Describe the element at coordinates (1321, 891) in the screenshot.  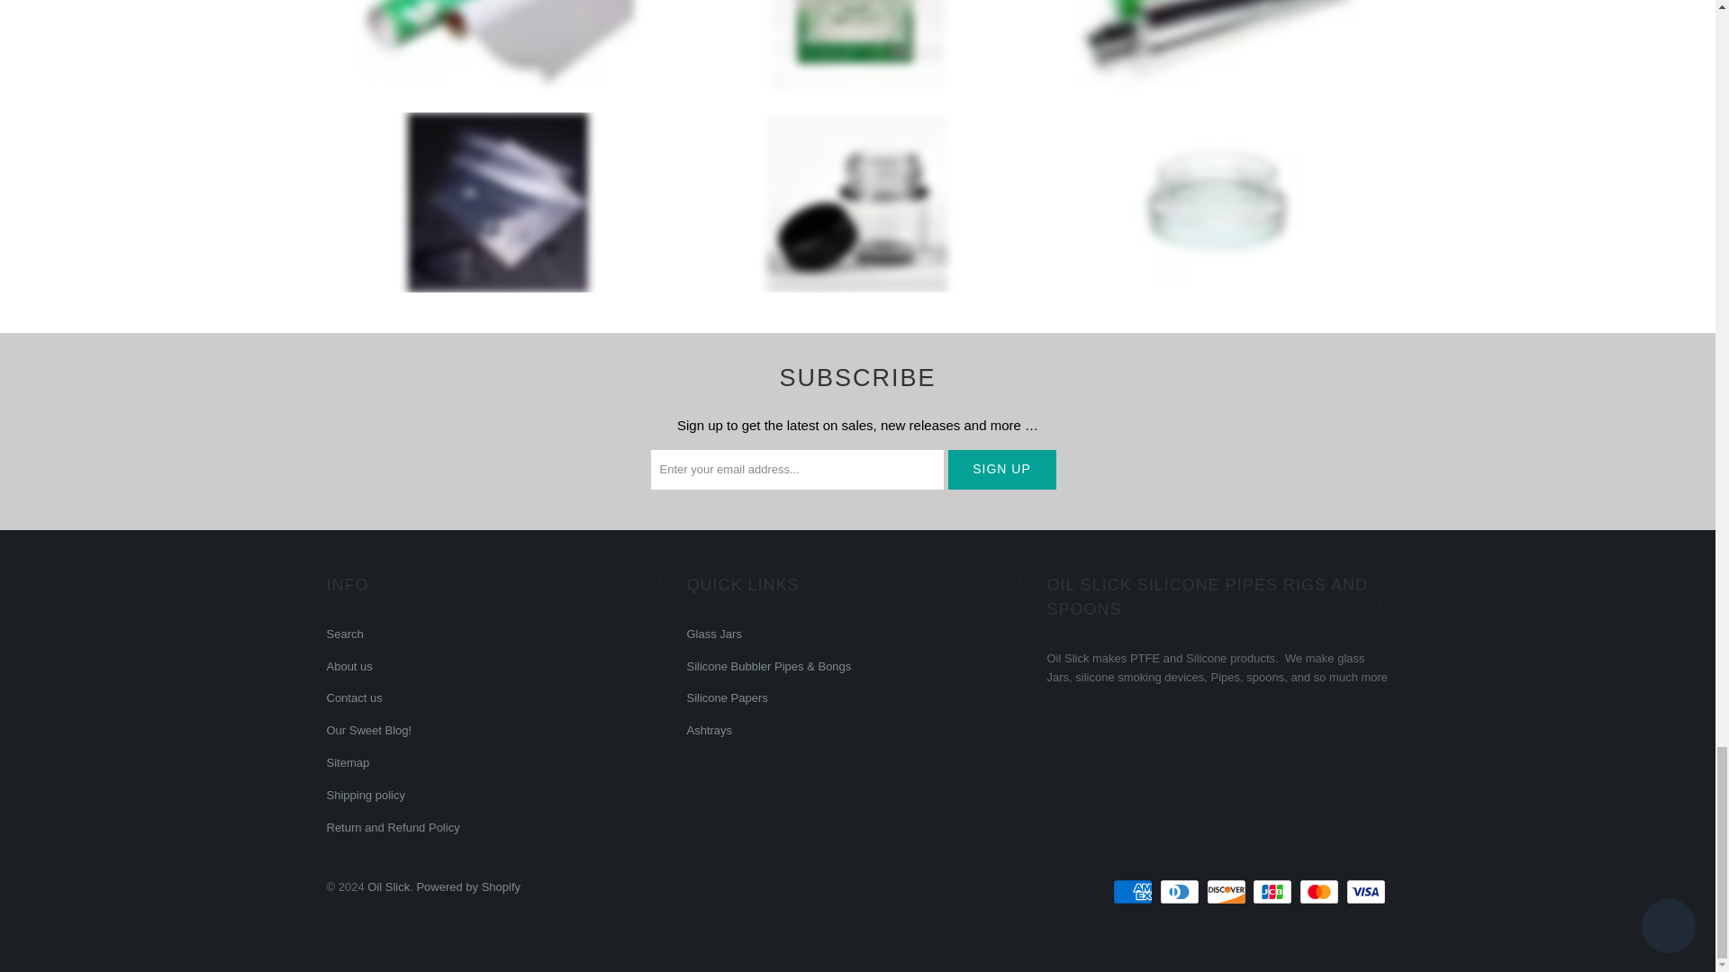
I see `Mastercard` at that location.